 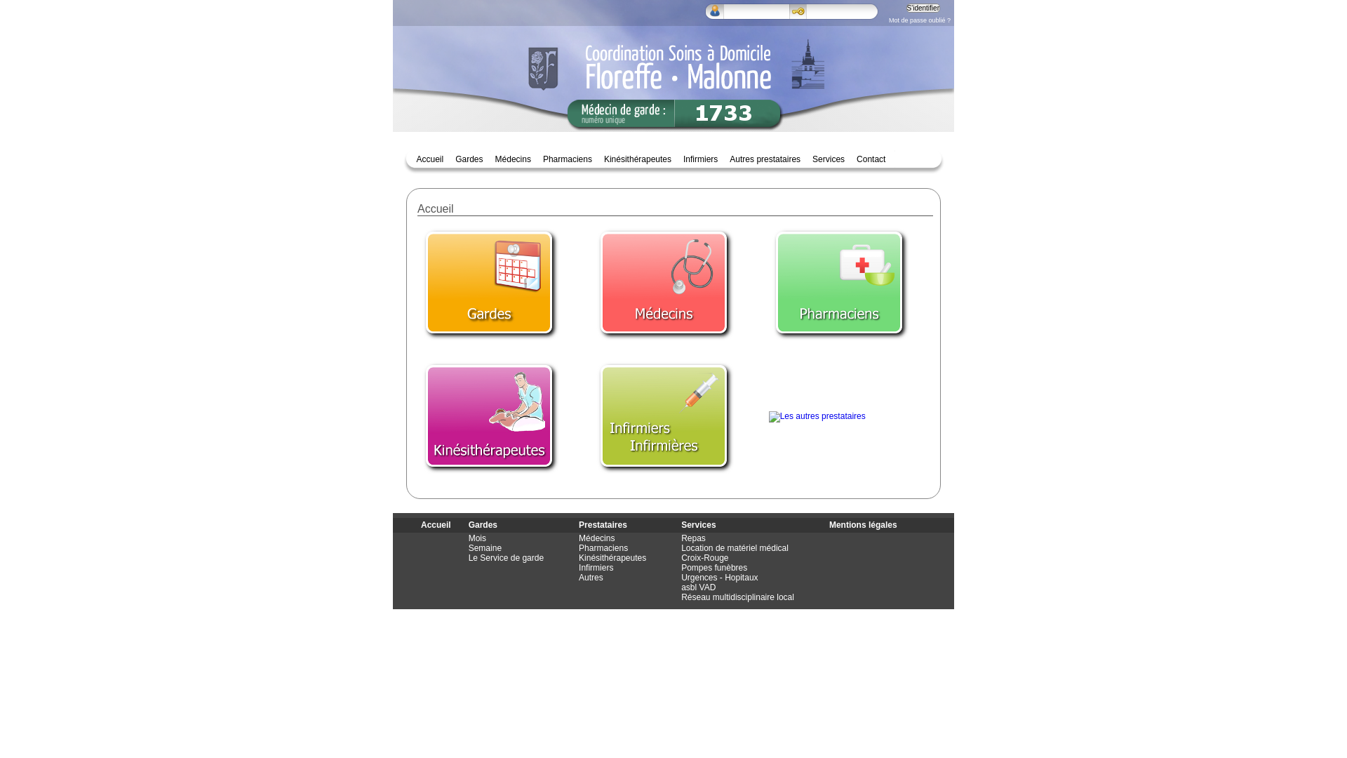 What do you see at coordinates (720, 578) in the screenshot?
I see `Urgences - Hopitaux` at bounding box center [720, 578].